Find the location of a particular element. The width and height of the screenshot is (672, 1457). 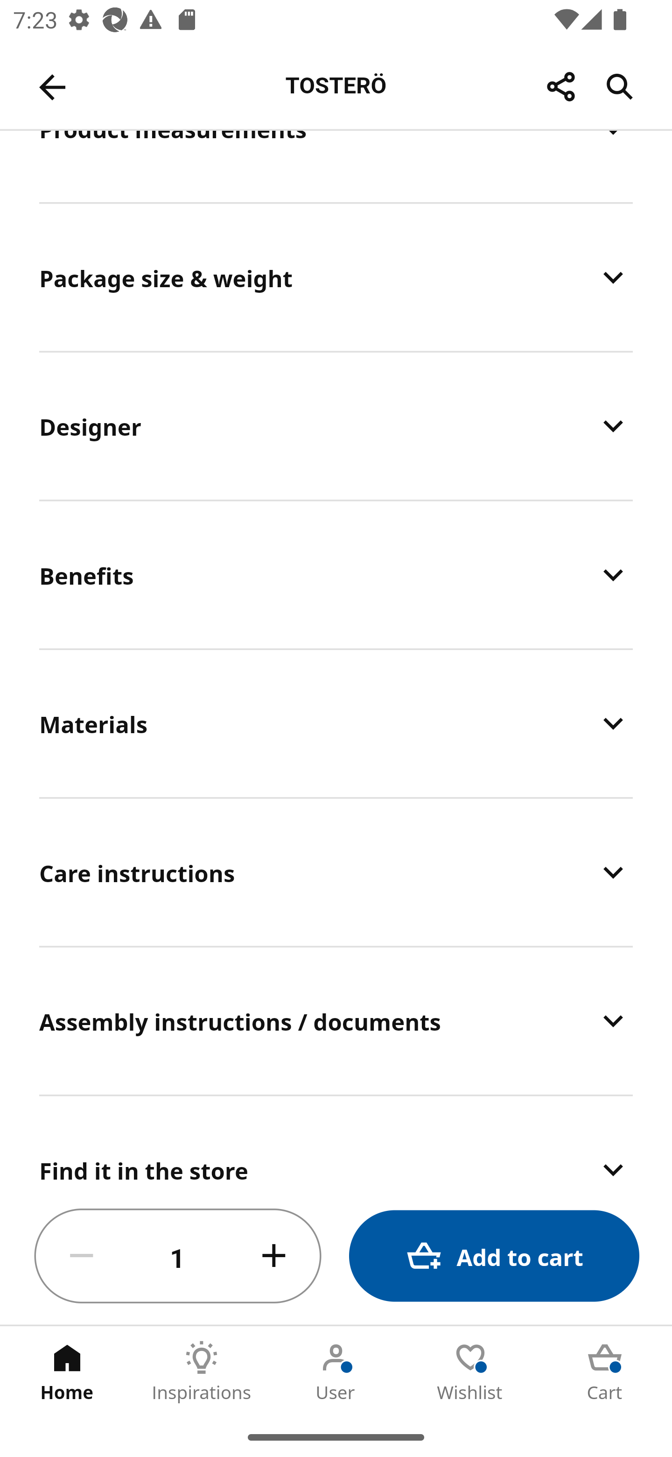

Add to cart is located at coordinates (494, 1256).